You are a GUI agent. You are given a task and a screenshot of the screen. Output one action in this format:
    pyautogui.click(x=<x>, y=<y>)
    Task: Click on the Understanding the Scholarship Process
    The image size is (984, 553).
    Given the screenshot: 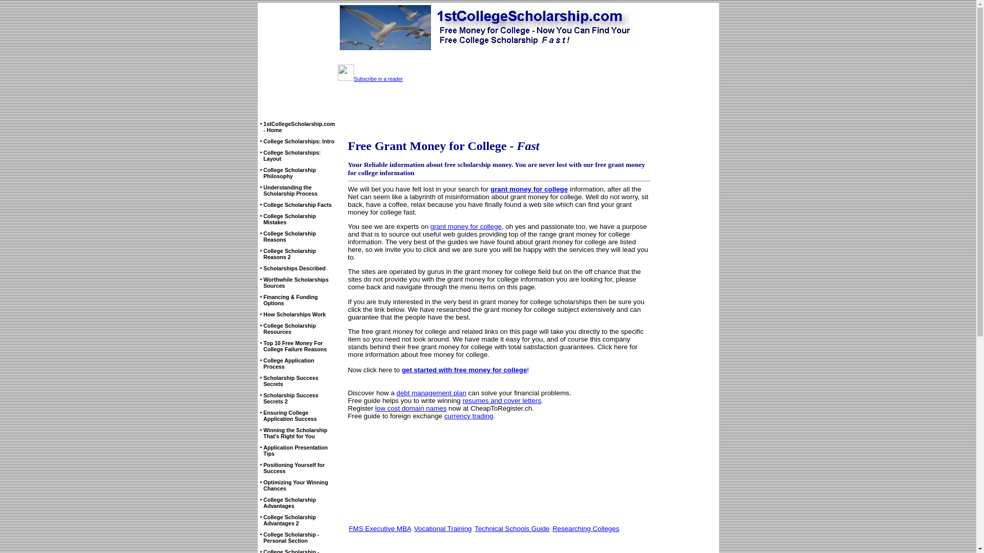 What is the action you would take?
    pyautogui.click(x=290, y=190)
    